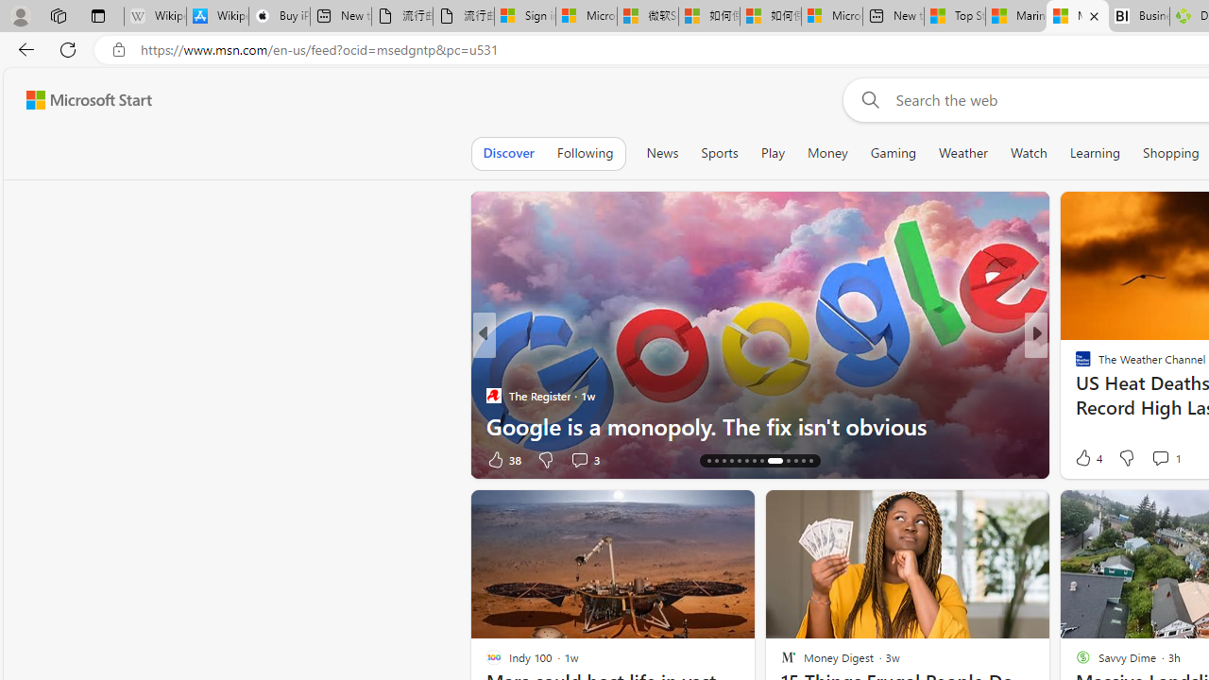 This screenshot has height=680, width=1209. What do you see at coordinates (424, 463) in the screenshot?
I see `This story is trending` at bounding box center [424, 463].